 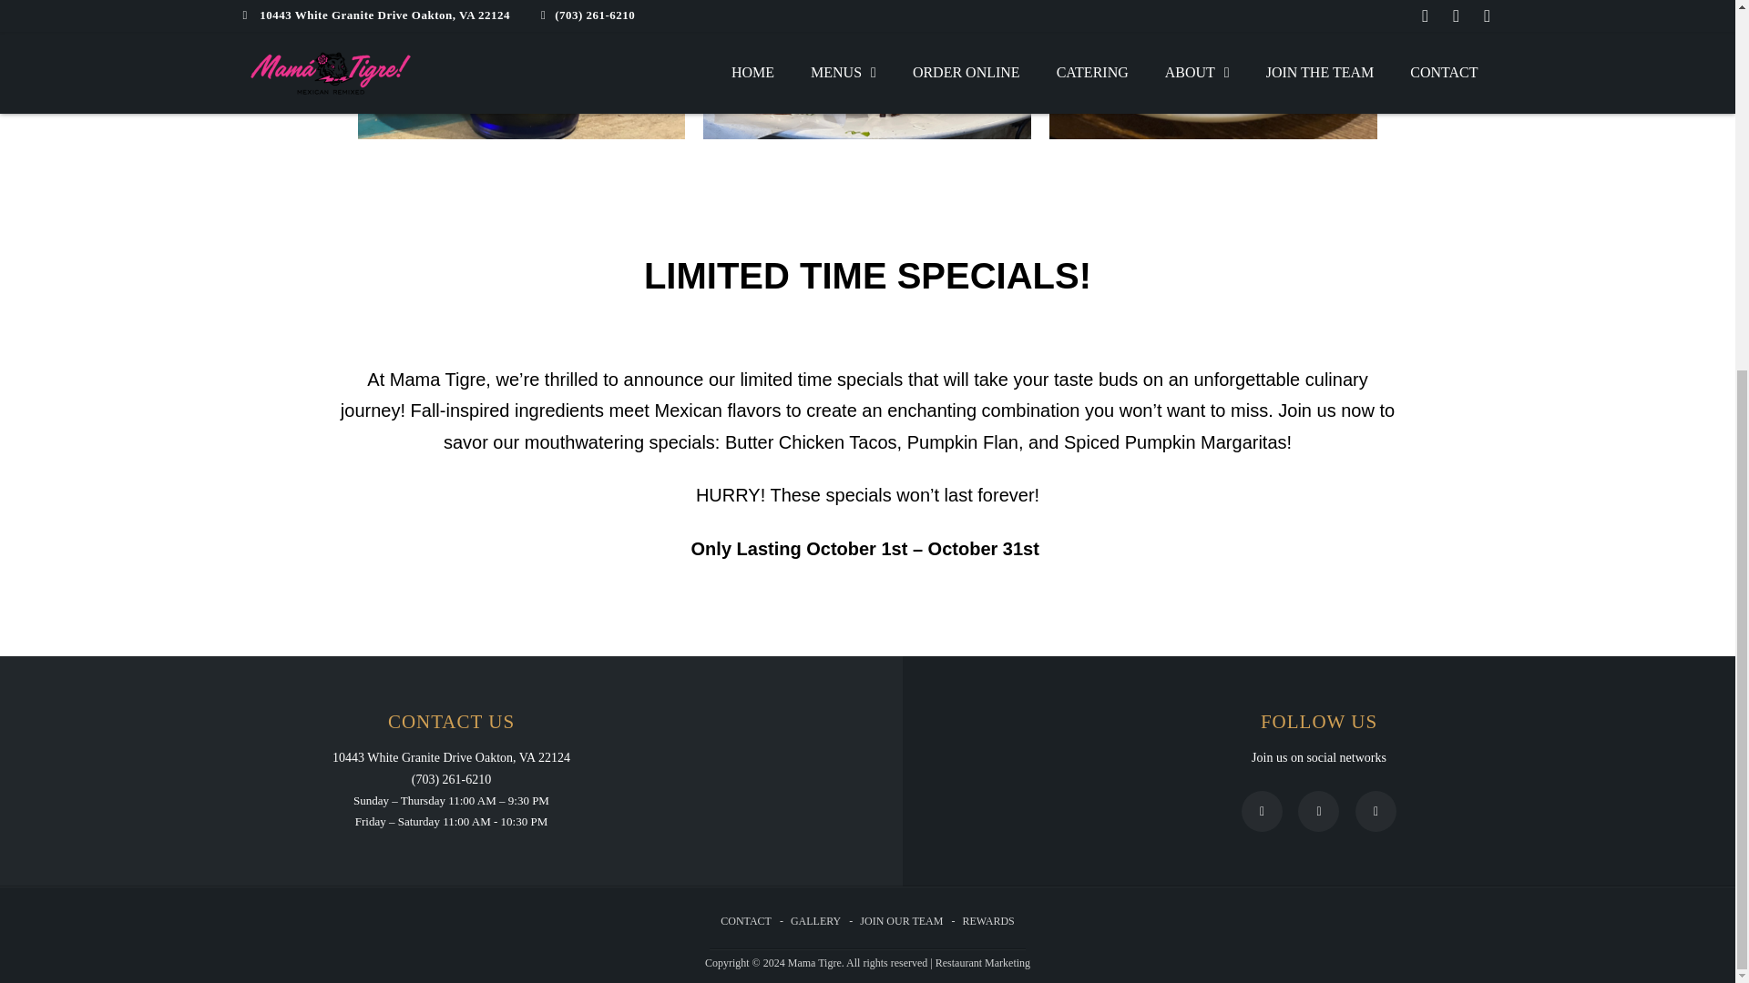 I want to click on CONTACT, so click(x=745, y=921).